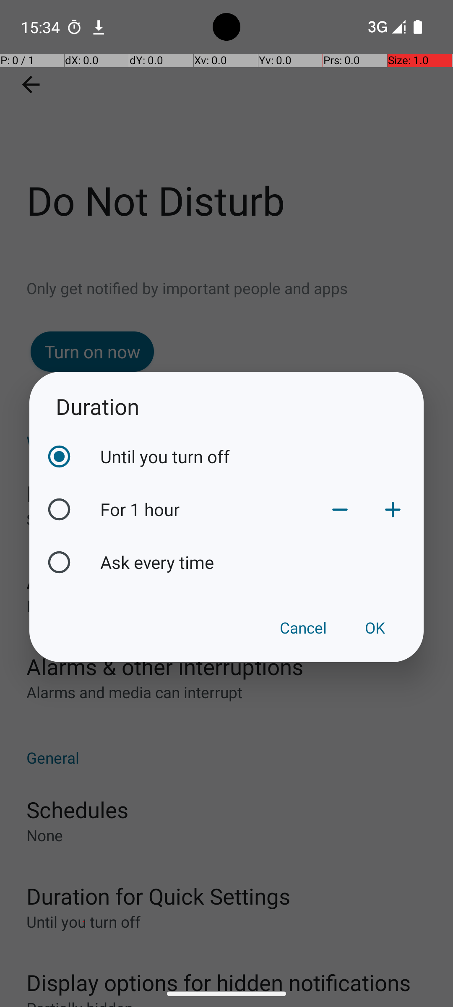 The height and width of the screenshot is (1007, 453). I want to click on Less time., so click(340, 509).